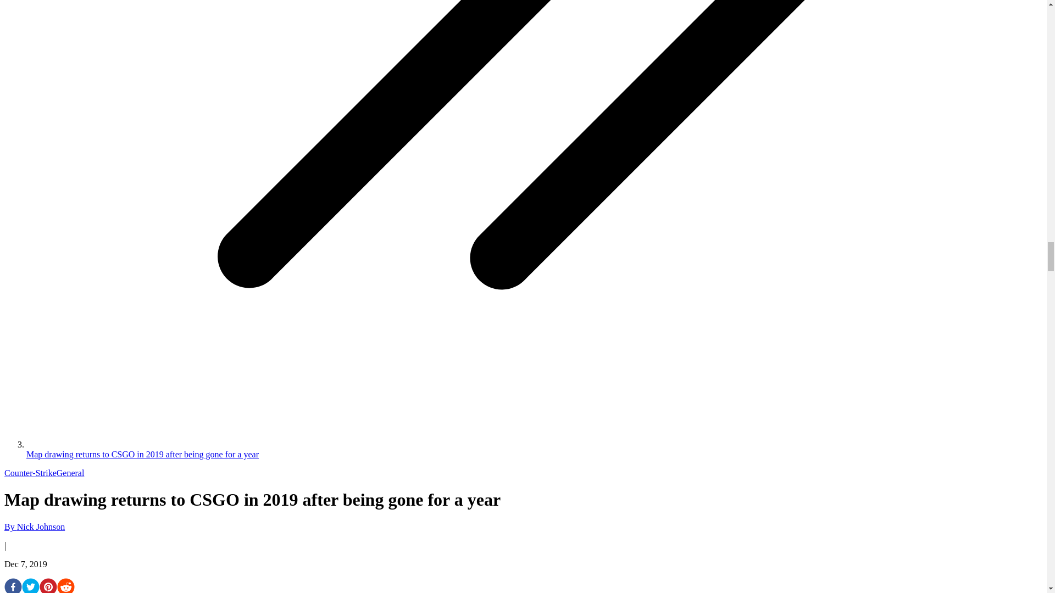  I want to click on Counter-Strike, so click(30, 473).